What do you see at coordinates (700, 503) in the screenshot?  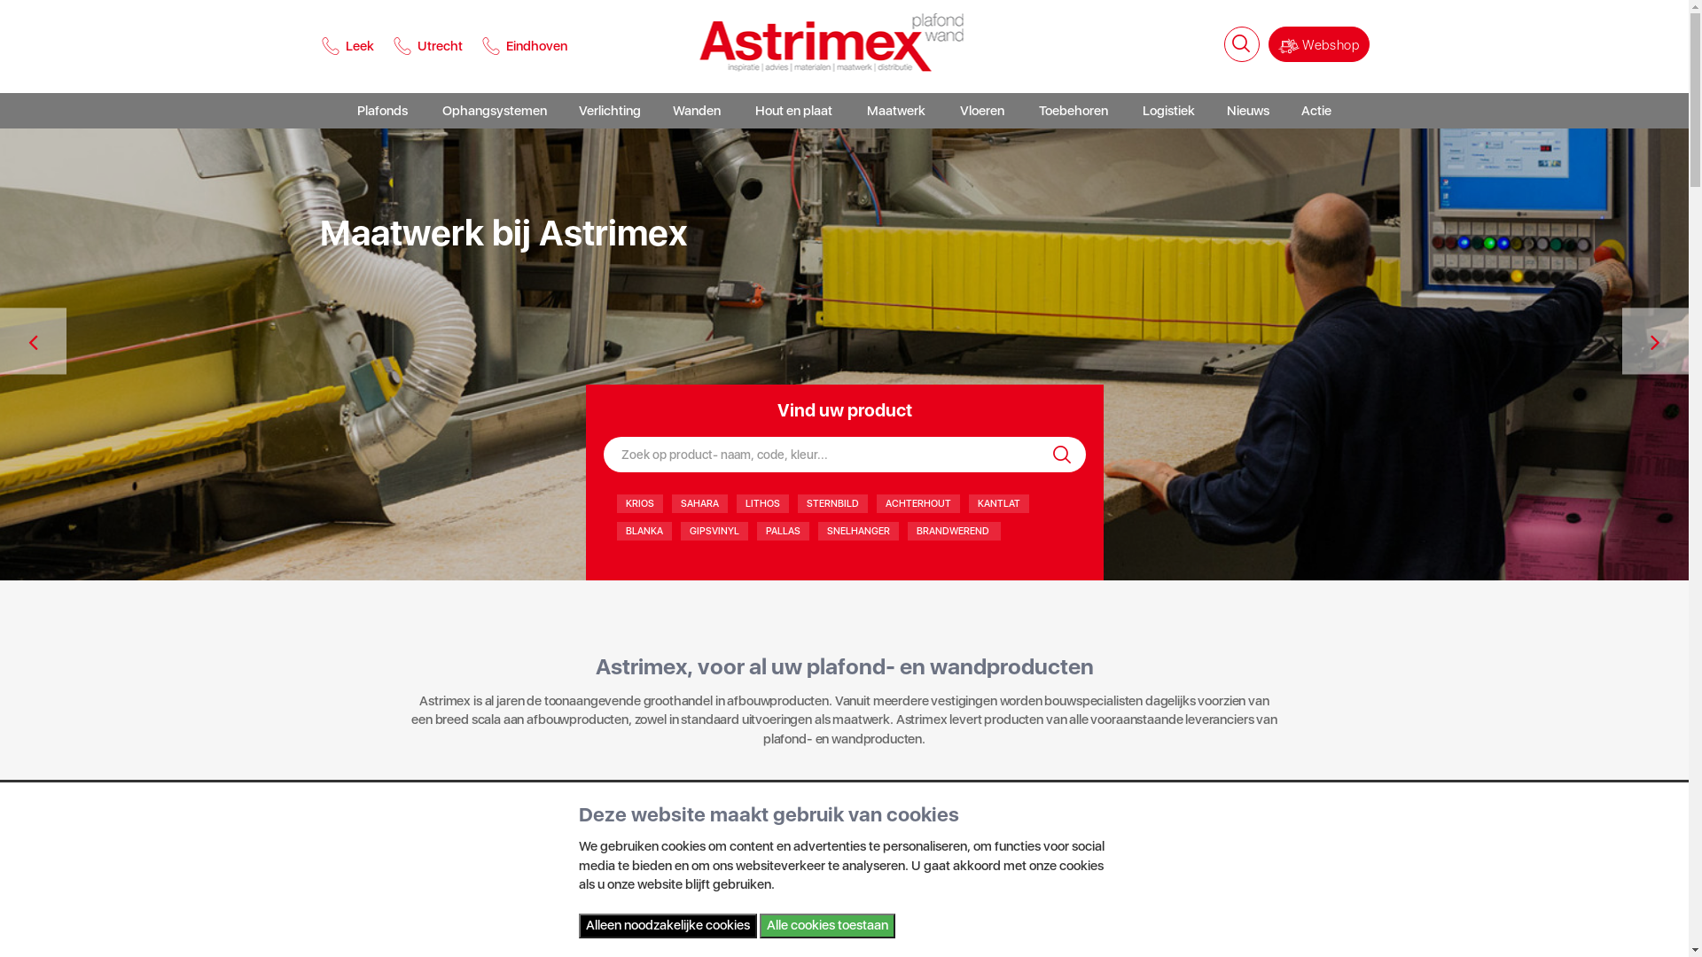 I see `SAHARA` at bounding box center [700, 503].